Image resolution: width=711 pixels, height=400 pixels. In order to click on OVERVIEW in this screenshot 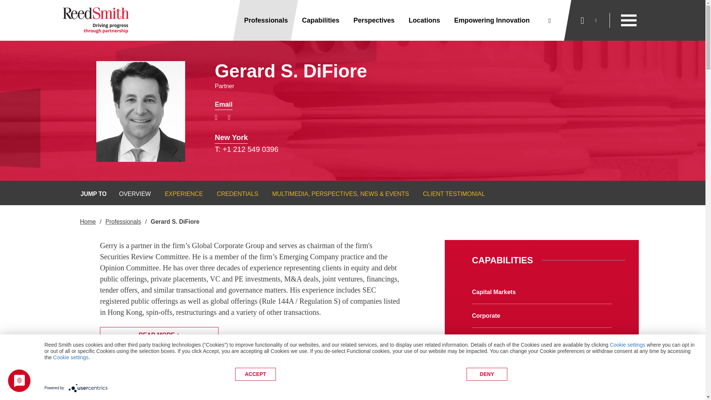, I will do `click(130, 194)`.